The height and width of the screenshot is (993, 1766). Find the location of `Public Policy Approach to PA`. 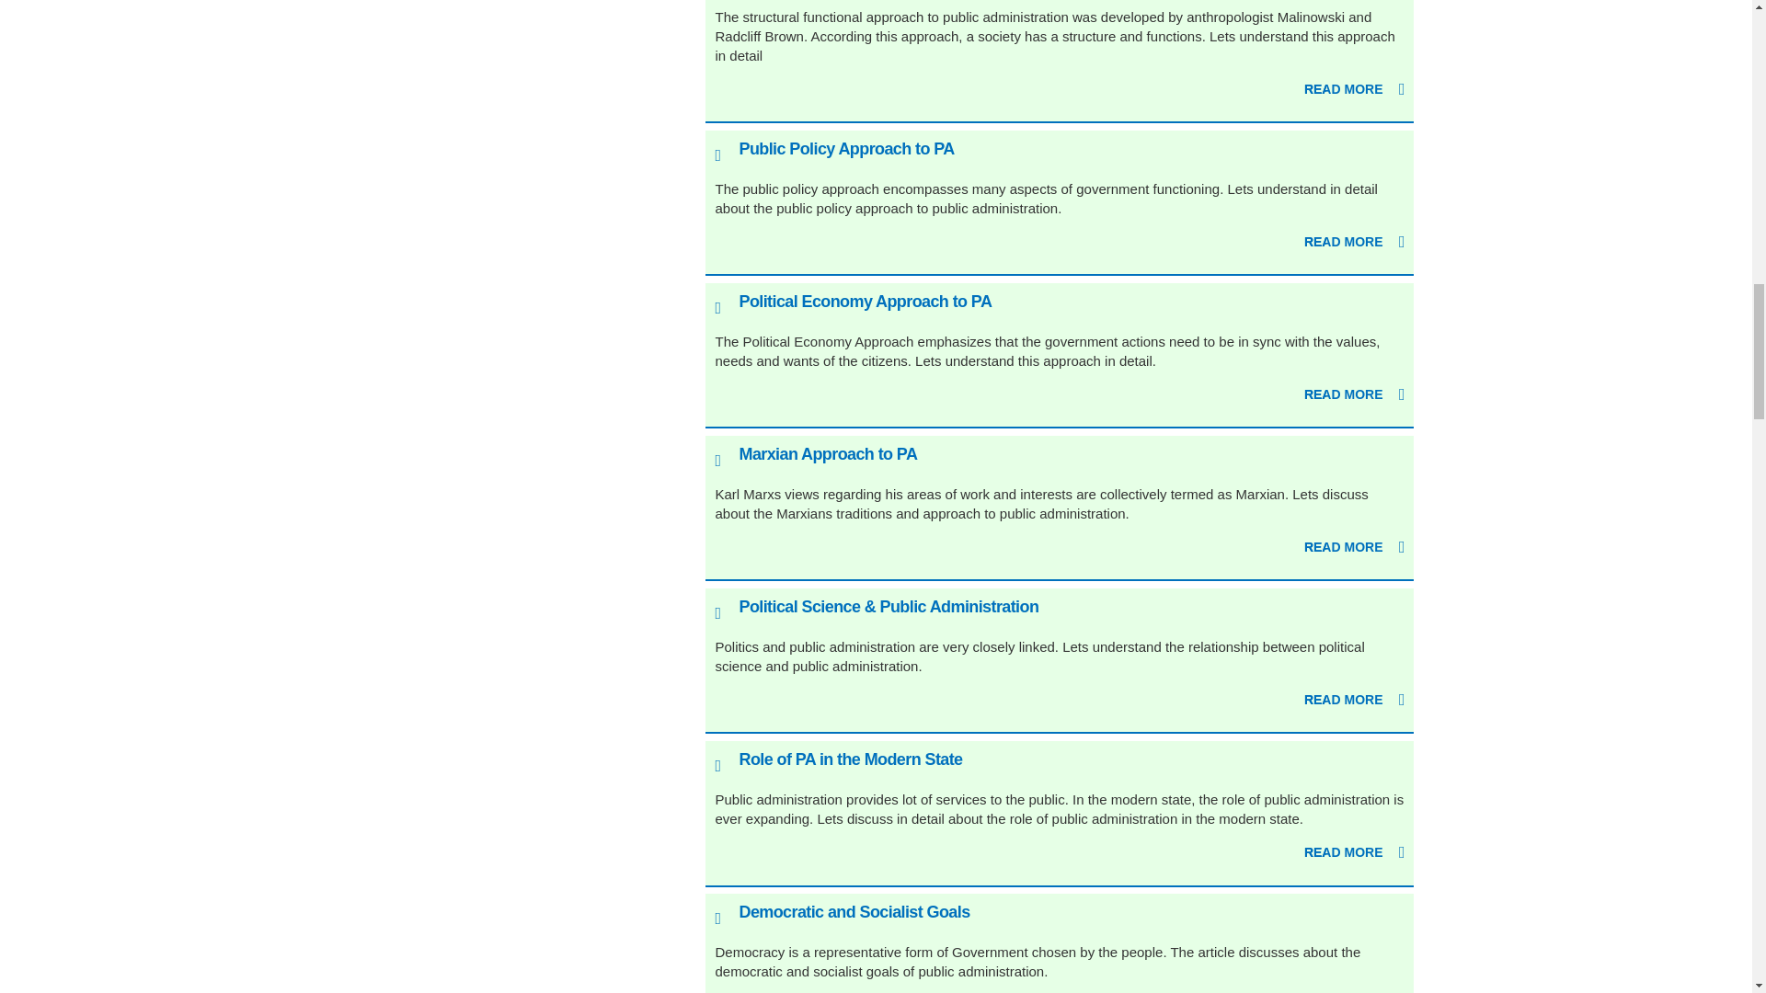

Public Policy Approach to PA is located at coordinates (845, 149).